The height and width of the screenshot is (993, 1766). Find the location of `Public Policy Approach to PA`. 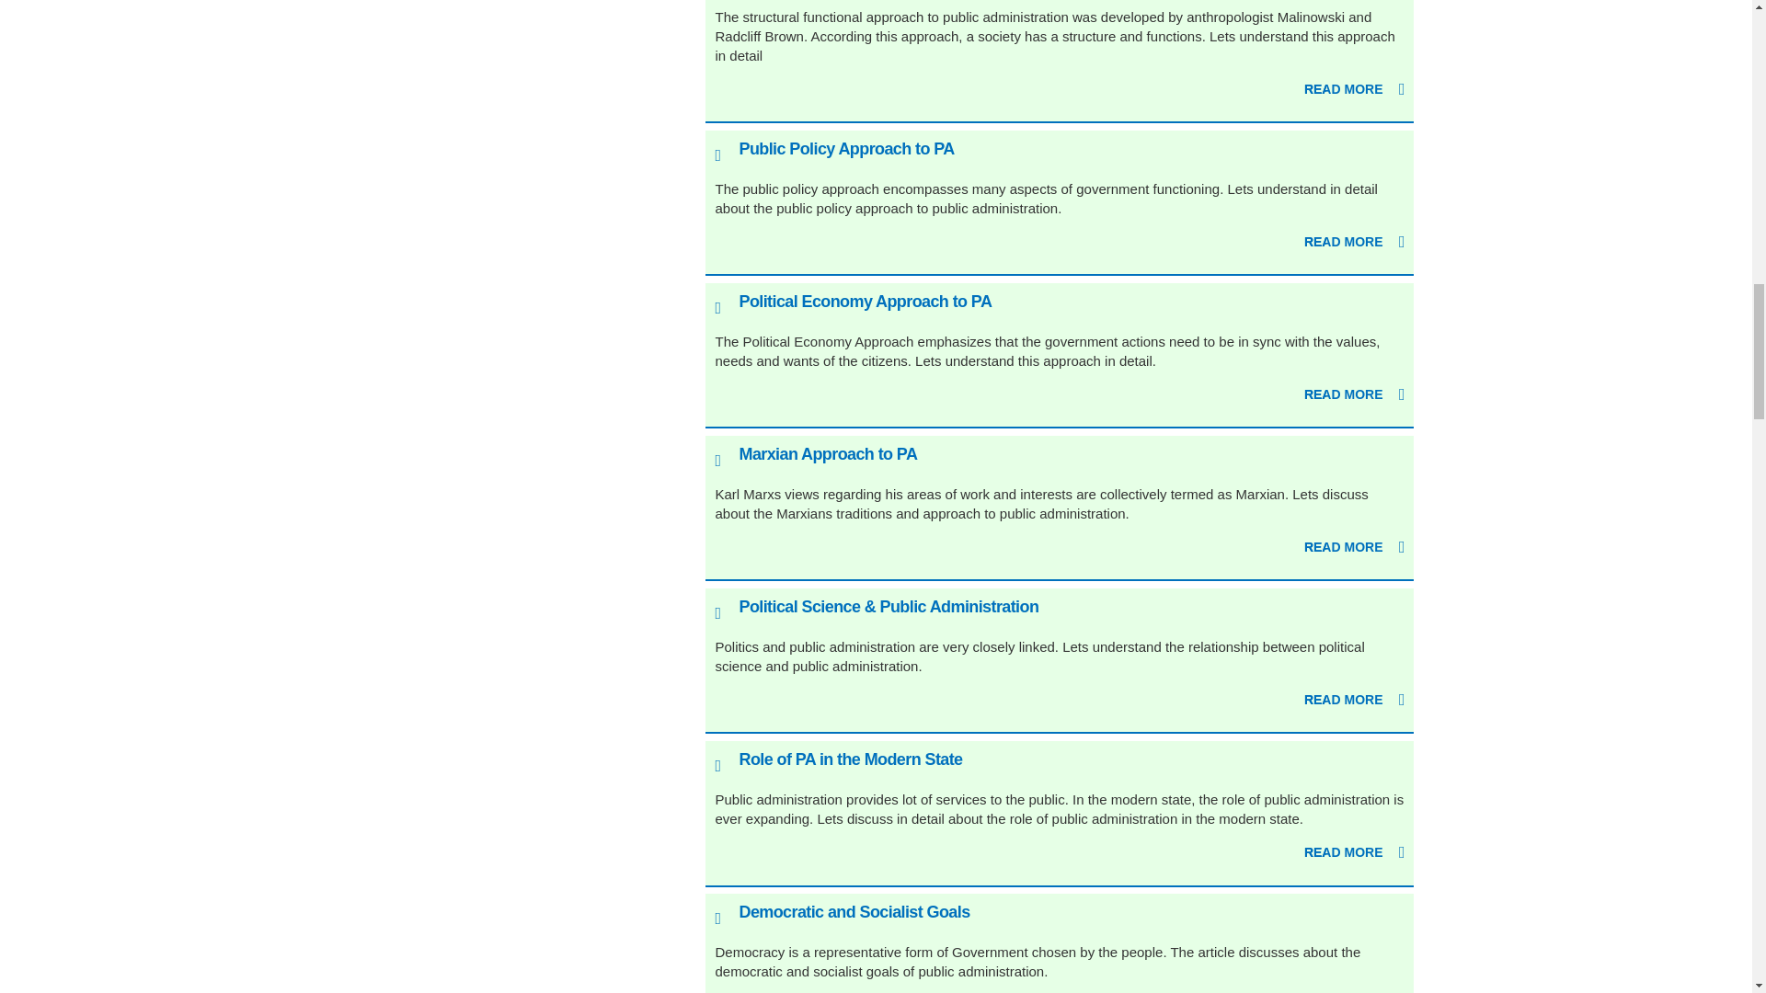

Public Policy Approach to PA is located at coordinates (845, 149).